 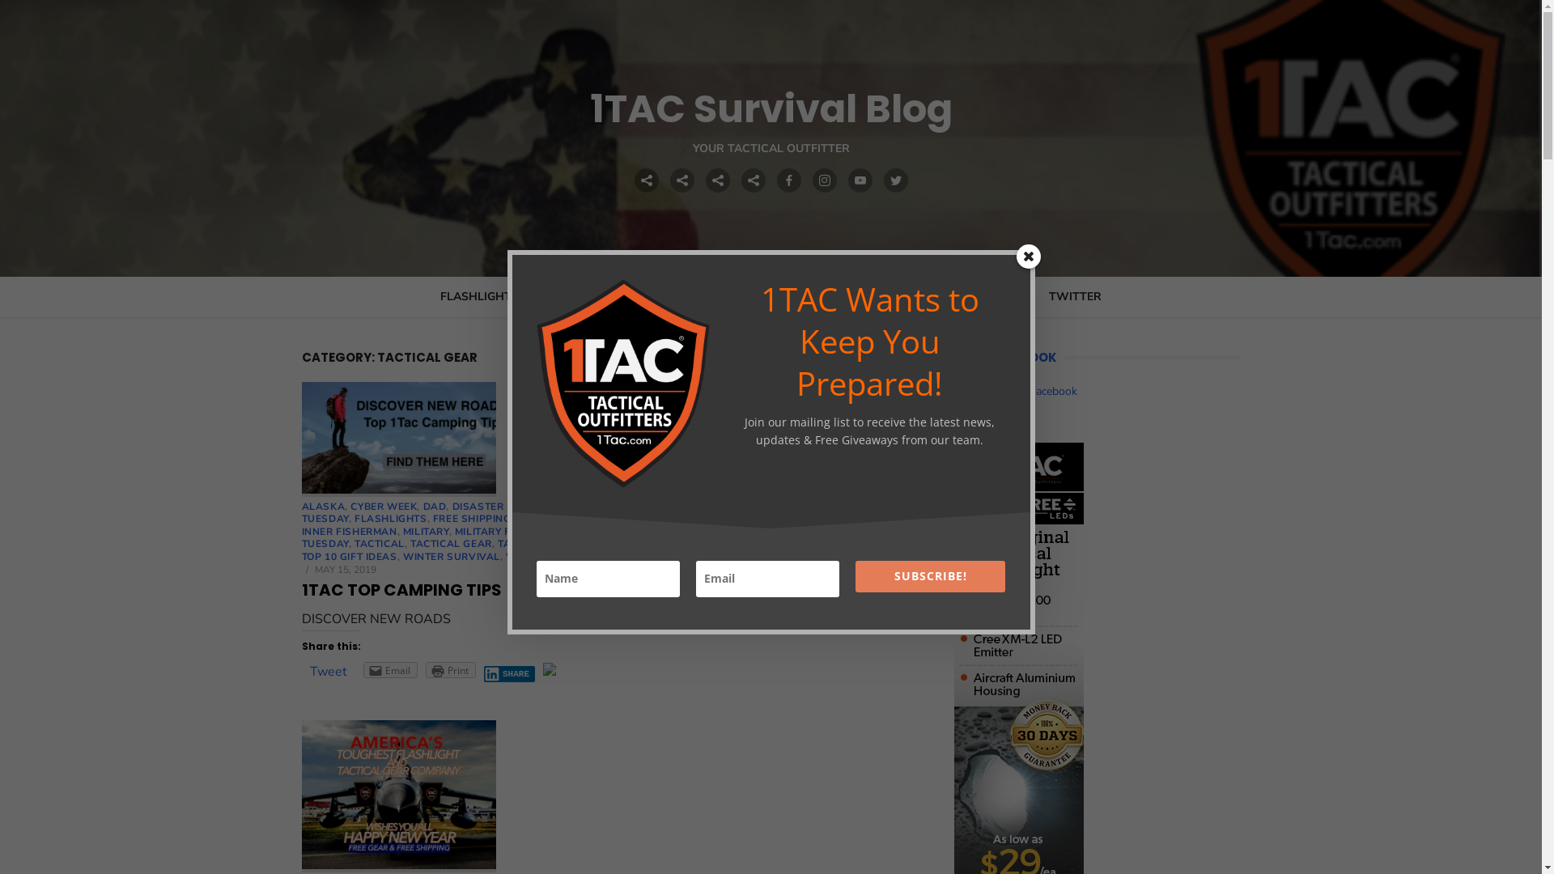 What do you see at coordinates (398, 439) in the screenshot?
I see `1TAC TOP CAMPING TIPS` at bounding box center [398, 439].